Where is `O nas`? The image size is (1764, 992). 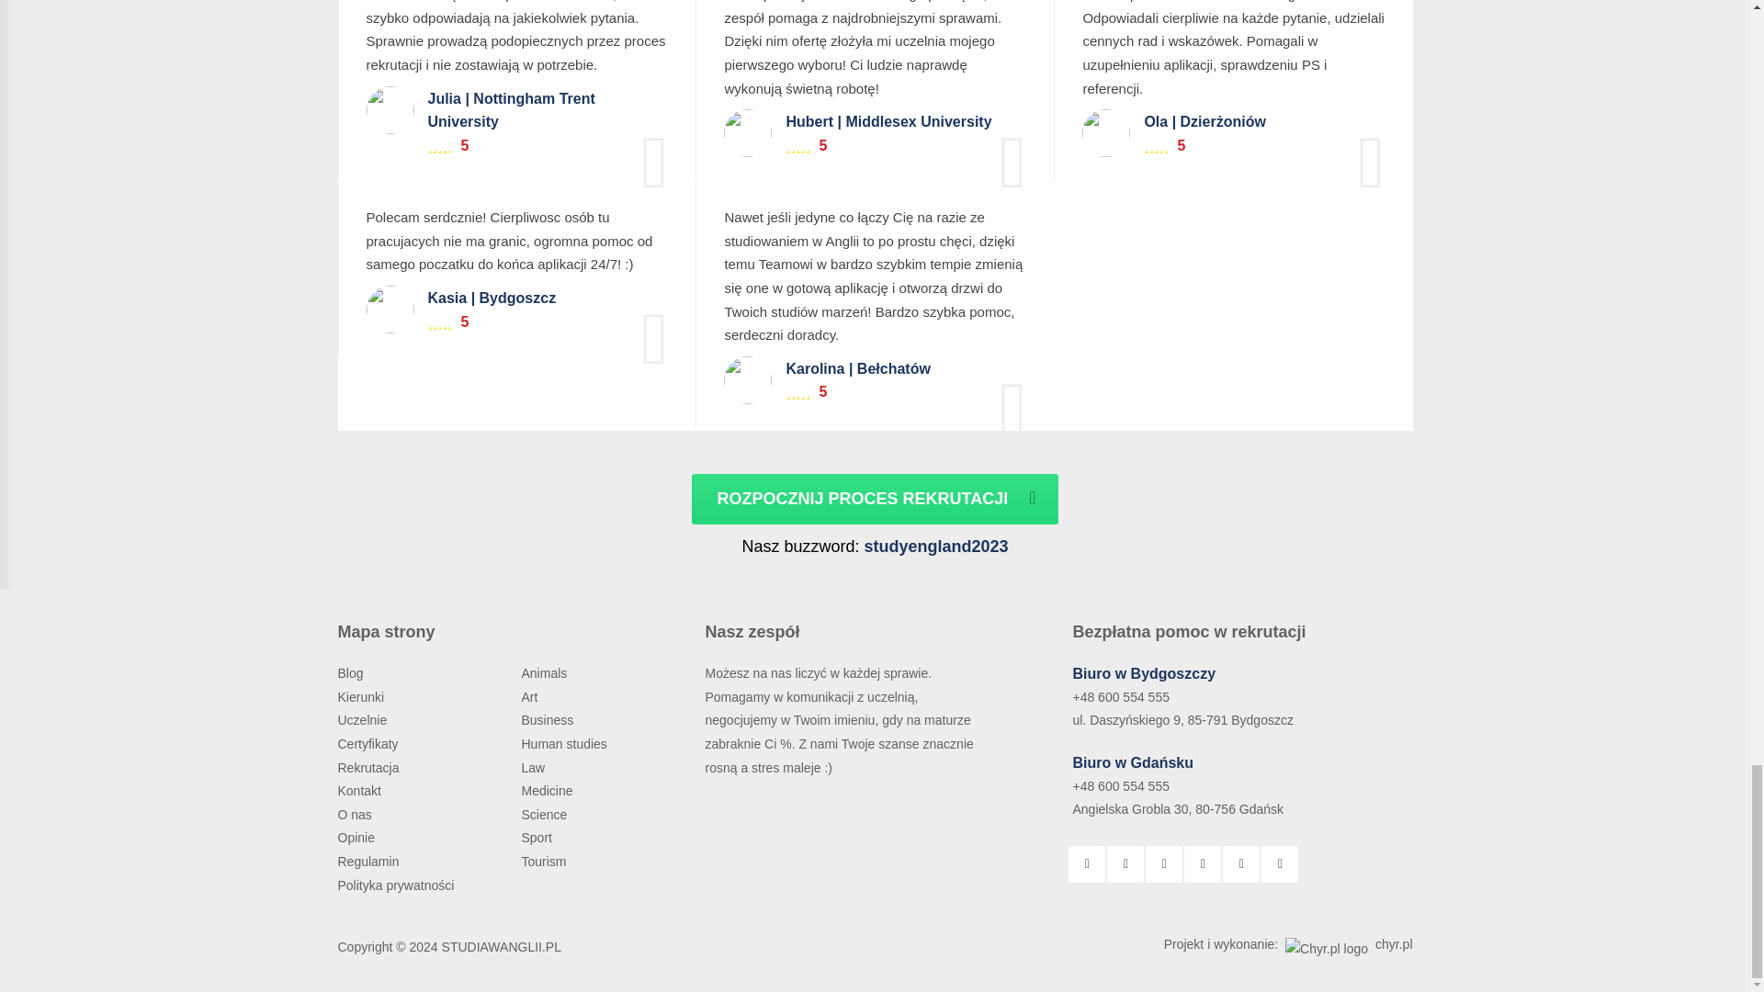
O nas is located at coordinates (356, 815).